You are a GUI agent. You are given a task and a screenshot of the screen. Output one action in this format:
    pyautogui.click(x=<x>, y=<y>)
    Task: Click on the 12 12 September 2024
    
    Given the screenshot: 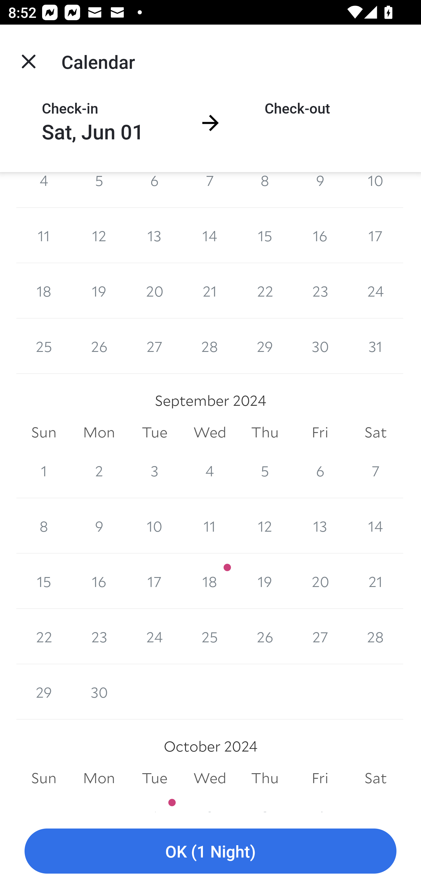 What is the action you would take?
    pyautogui.click(x=265, y=526)
    